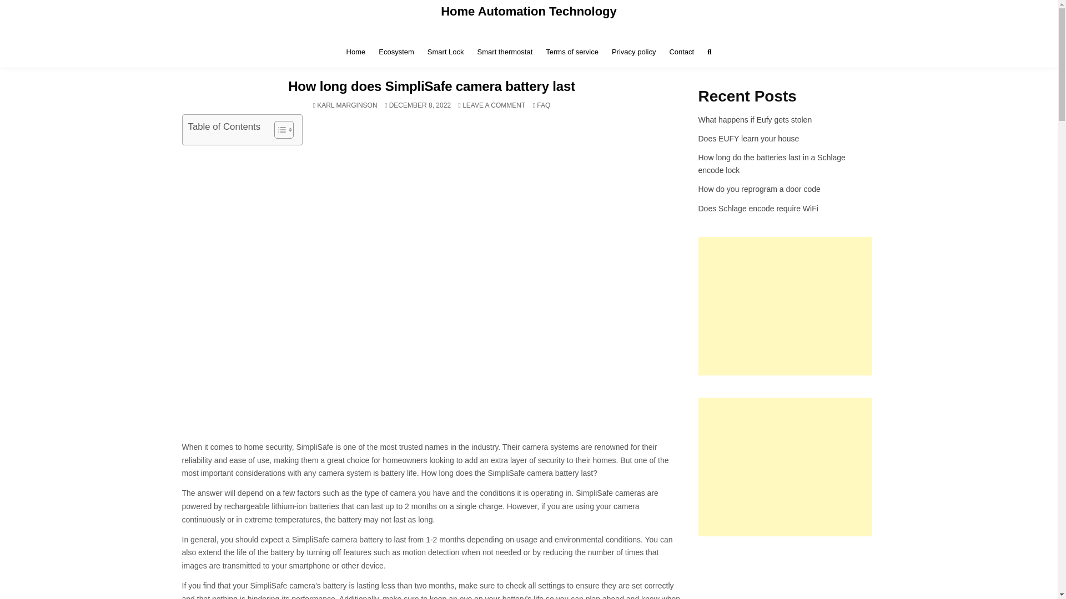  I want to click on Terms of service, so click(572, 52).